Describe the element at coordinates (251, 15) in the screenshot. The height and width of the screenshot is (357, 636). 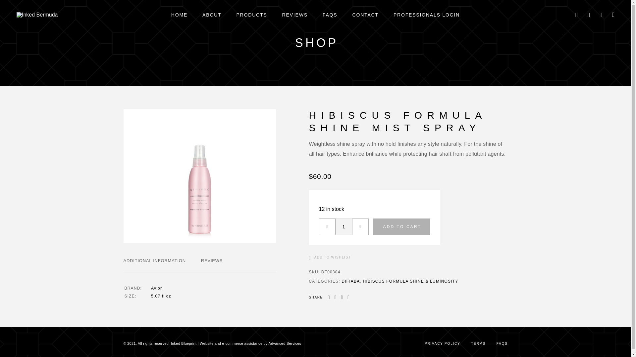
I see `PRODUCTS` at that location.